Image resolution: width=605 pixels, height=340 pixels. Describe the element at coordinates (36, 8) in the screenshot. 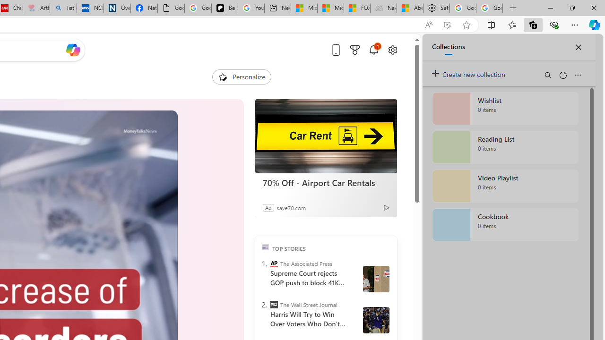

I see `Arthritis: Ask Health Professionals - Sleeping` at that location.